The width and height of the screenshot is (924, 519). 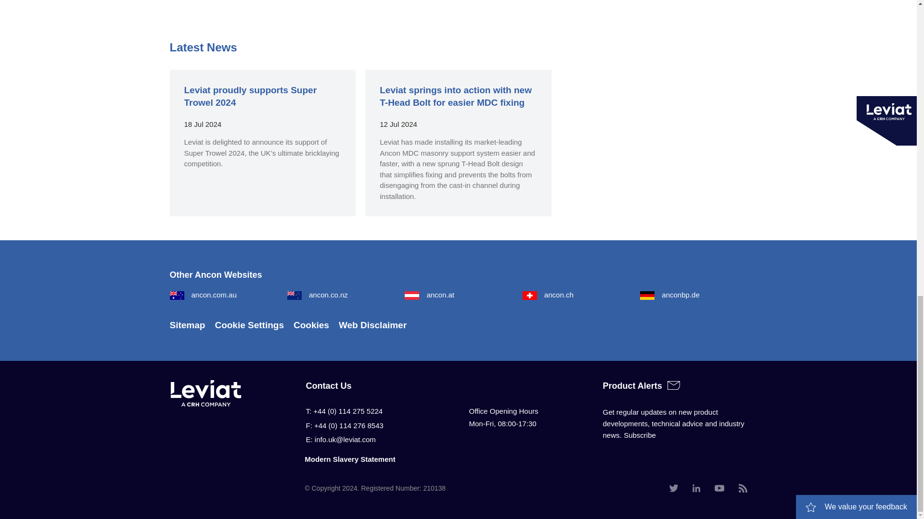 I want to click on Cookie Settings, so click(x=249, y=325).